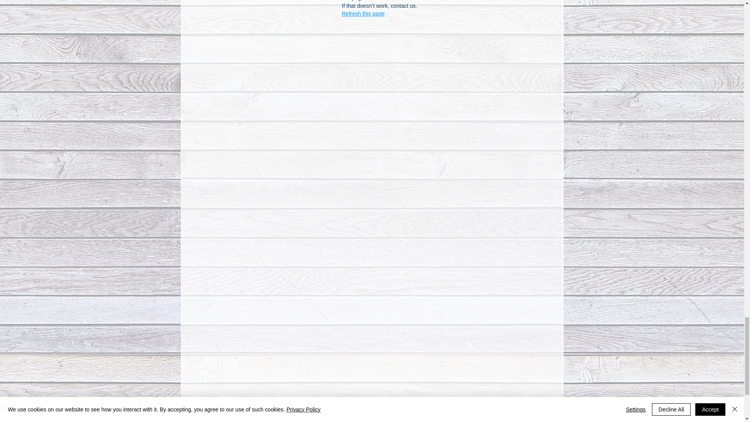 The width and height of the screenshot is (750, 422). Describe the element at coordinates (363, 13) in the screenshot. I see `Refresh this page` at that location.